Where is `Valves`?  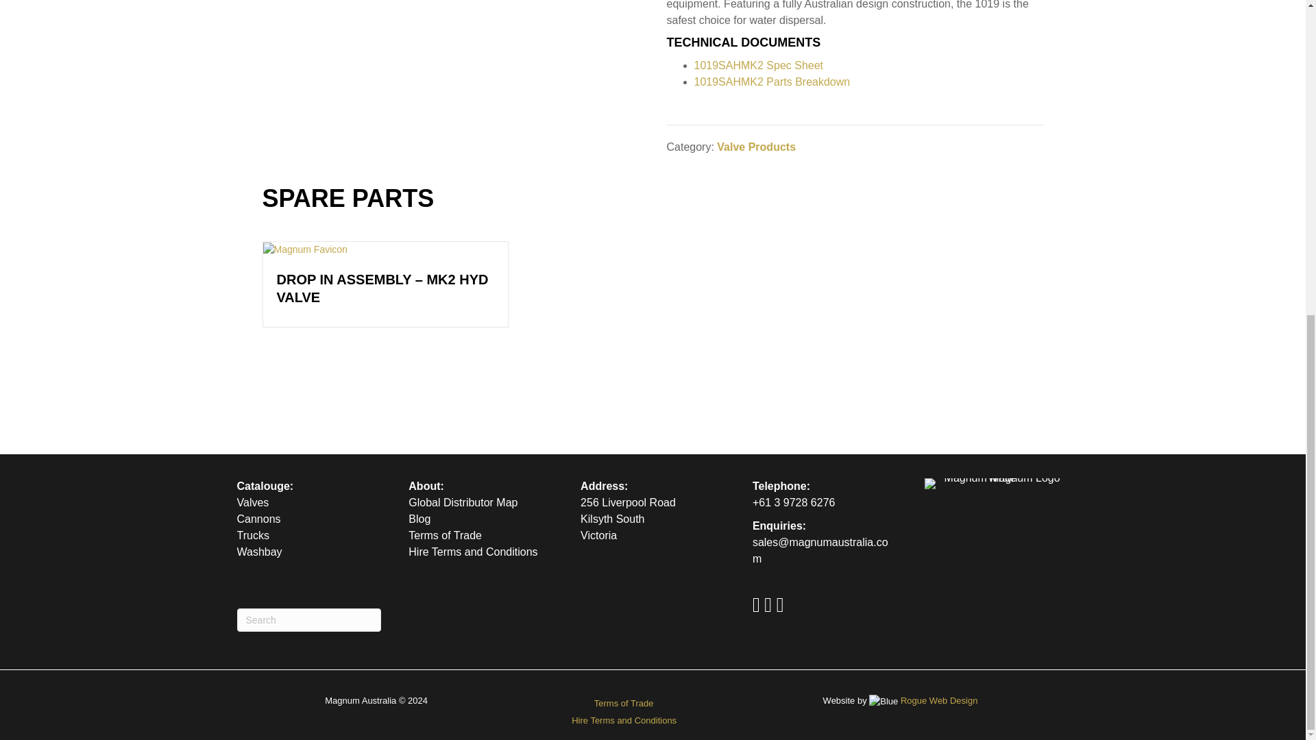 Valves is located at coordinates (253, 502).